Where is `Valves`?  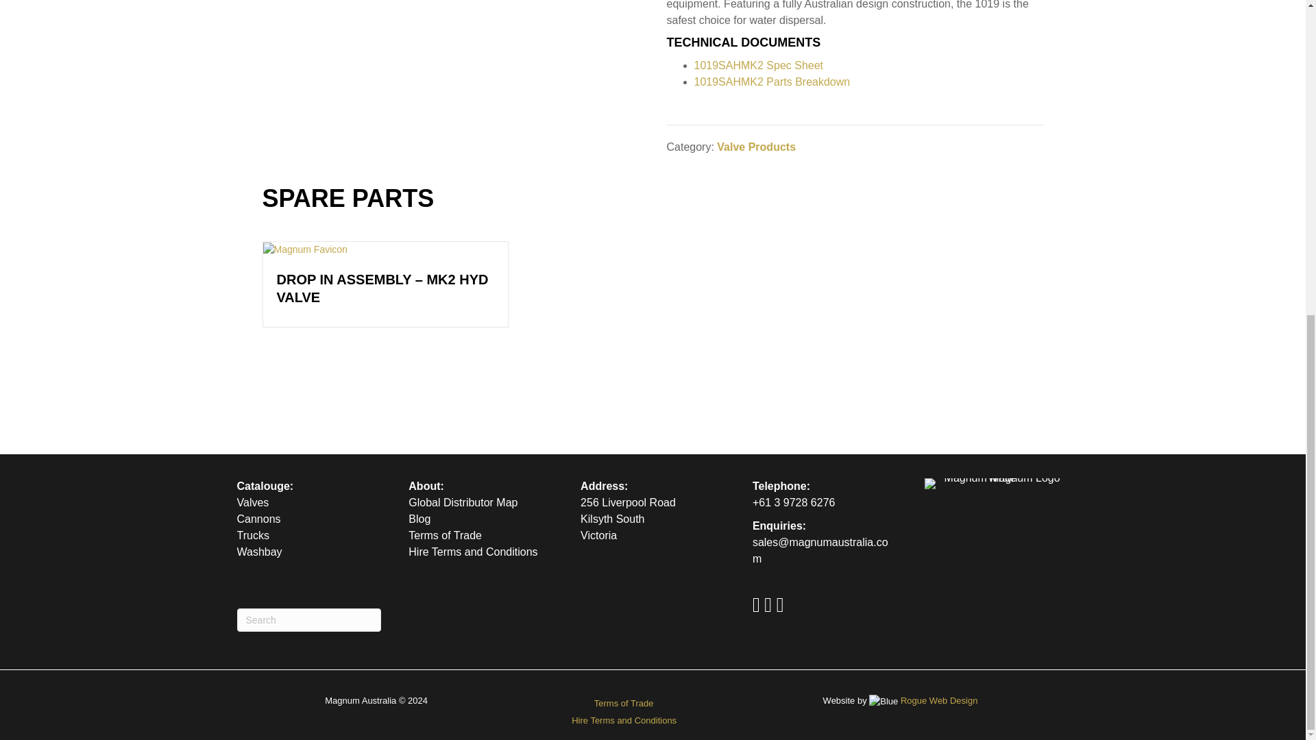 Valves is located at coordinates (253, 502).